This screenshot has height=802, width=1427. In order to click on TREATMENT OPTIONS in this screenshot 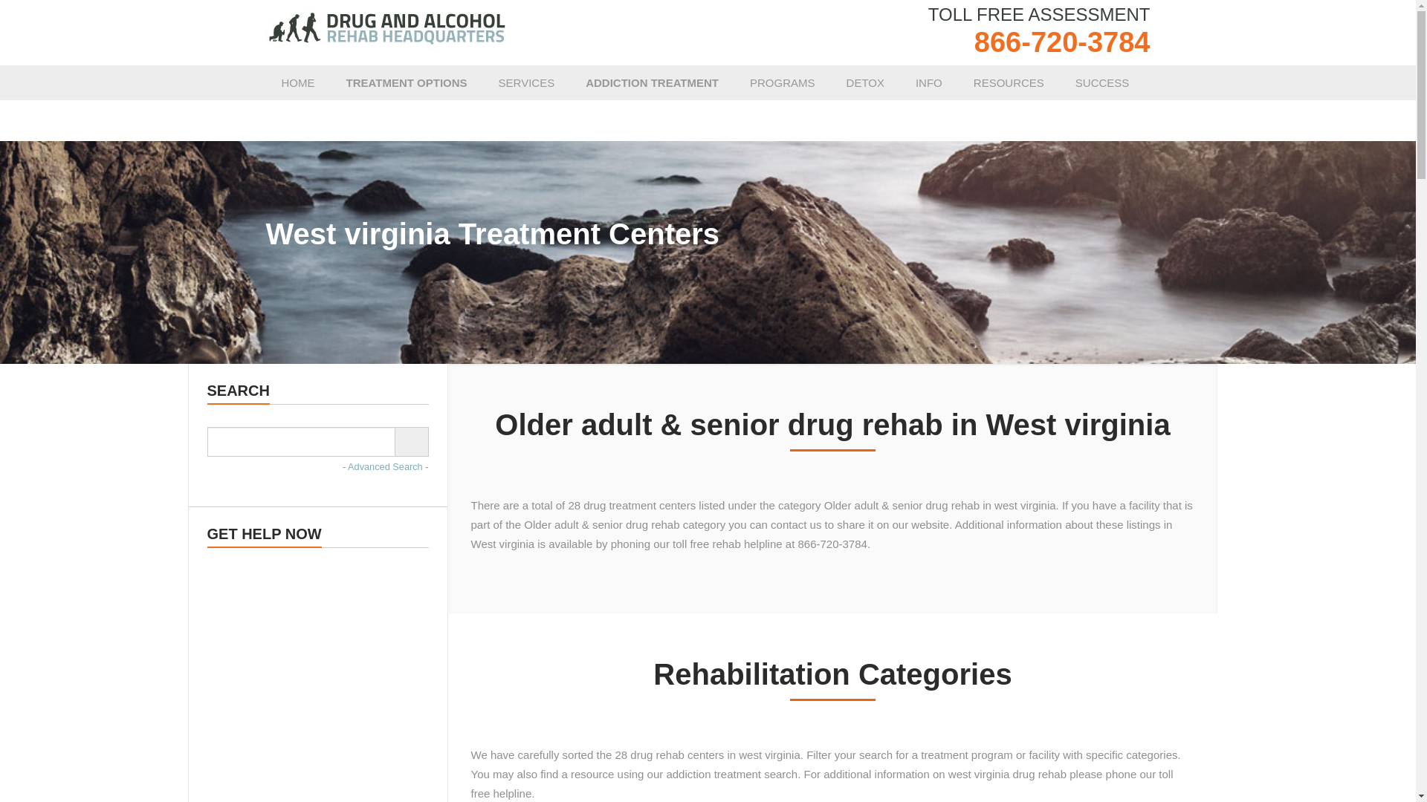, I will do `click(406, 83)`.